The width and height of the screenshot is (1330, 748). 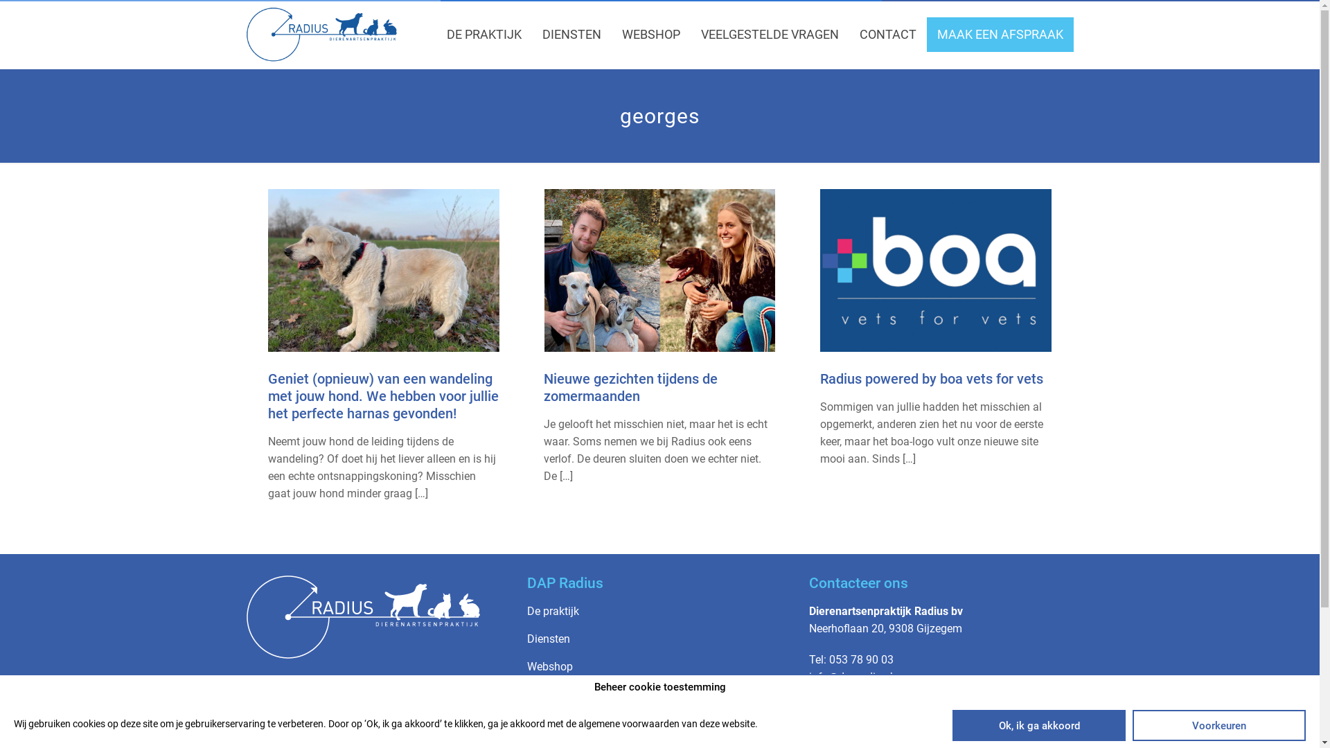 What do you see at coordinates (572, 35) in the screenshot?
I see `DIENSTEN` at bounding box center [572, 35].